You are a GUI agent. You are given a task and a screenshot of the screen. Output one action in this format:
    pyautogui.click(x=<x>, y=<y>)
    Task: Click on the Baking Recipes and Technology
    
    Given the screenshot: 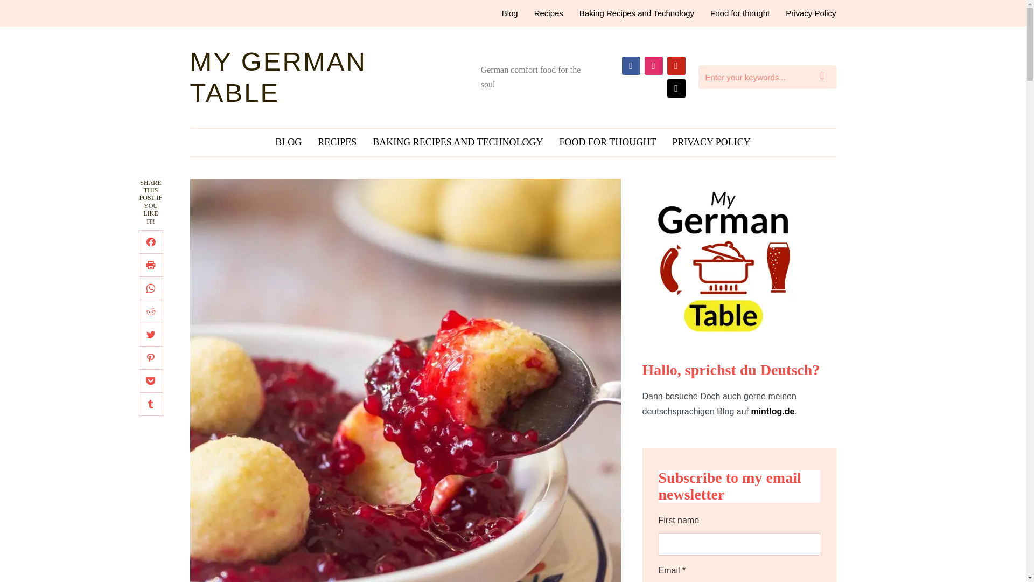 What is the action you would take?
    pyautogui.click(x=637, y=13)
    